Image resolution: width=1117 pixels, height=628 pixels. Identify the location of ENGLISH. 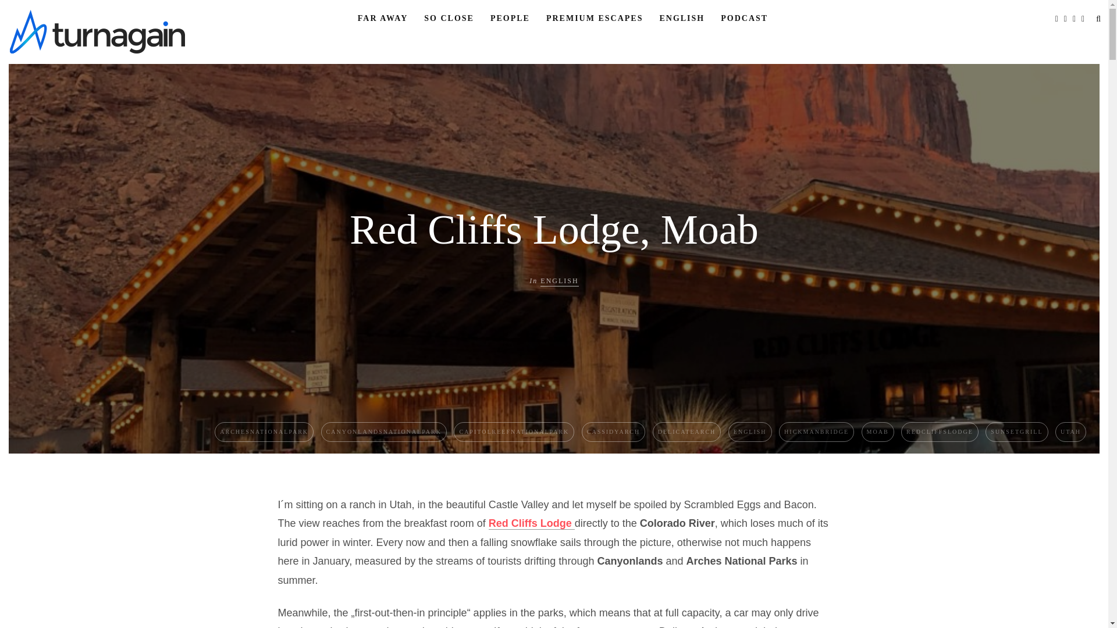
(682, 19).